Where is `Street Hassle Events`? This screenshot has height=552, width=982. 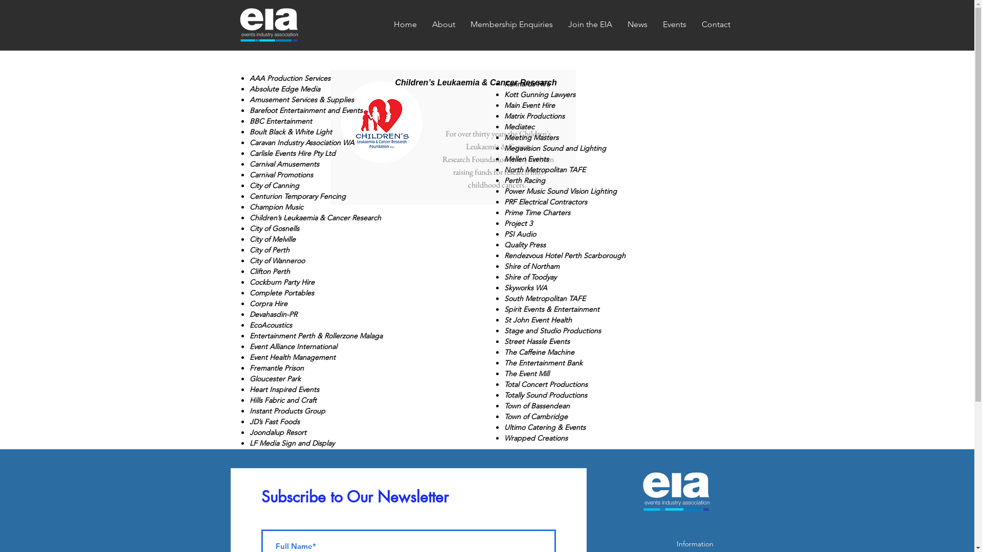 Street Hassle Events is located at coordinates (537, 341).